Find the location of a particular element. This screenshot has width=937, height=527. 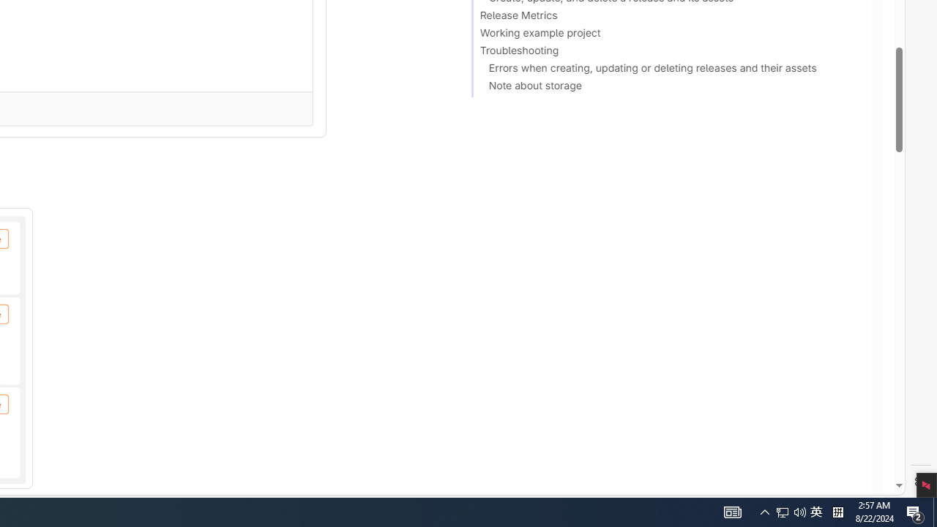

Working example project is located at coordinates (665, 35).